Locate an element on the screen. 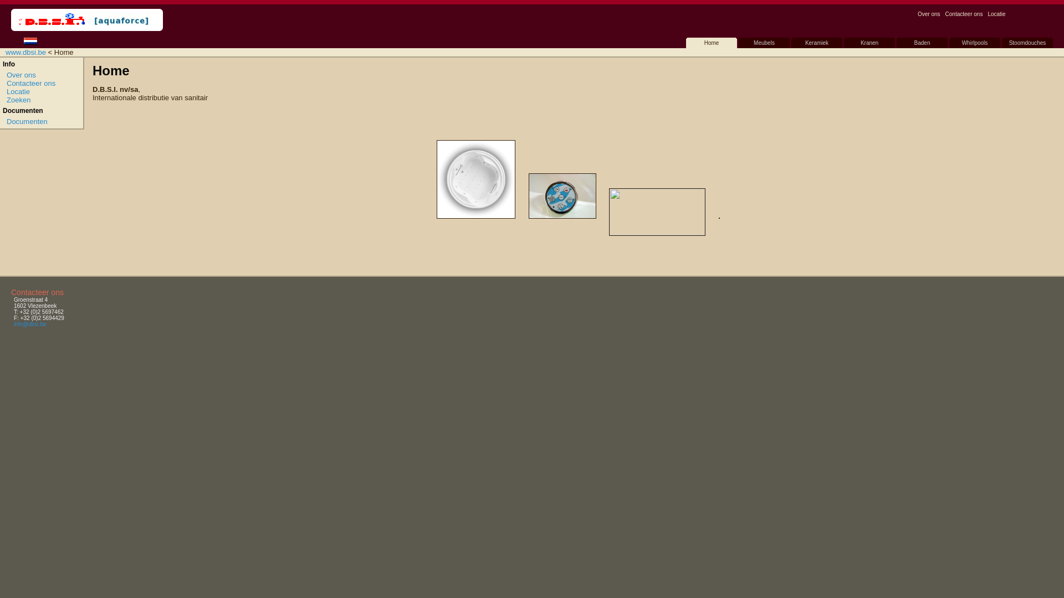 This screenshot has height=598, width=1064. Locatie is located at coordinates (18, 92).